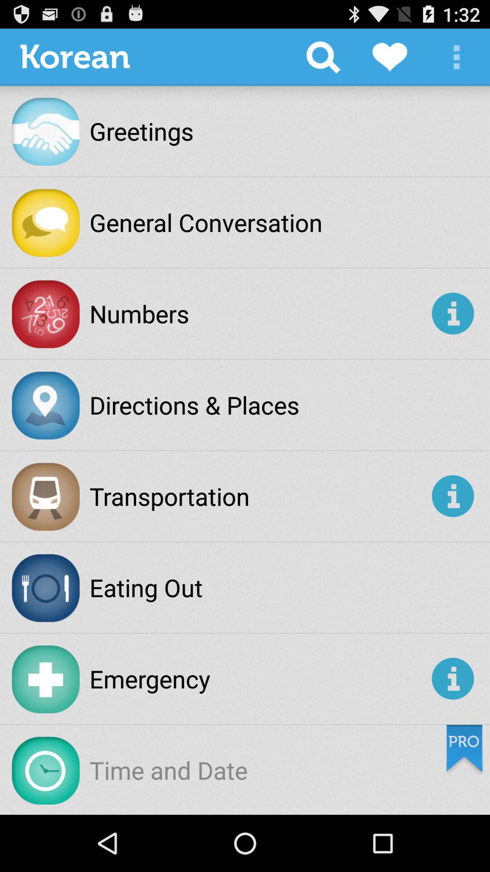  What do you see at coordinates (259, 496) in the screenshot?
I see `turn on transportation` at bounding box center [259, 496].